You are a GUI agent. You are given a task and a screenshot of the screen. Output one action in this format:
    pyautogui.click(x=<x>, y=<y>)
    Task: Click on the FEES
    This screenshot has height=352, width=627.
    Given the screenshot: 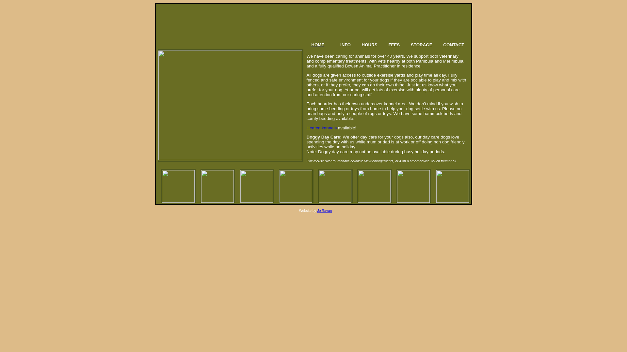 What is the action you would take?
    pyautogui.click(x=394, y=45)
    